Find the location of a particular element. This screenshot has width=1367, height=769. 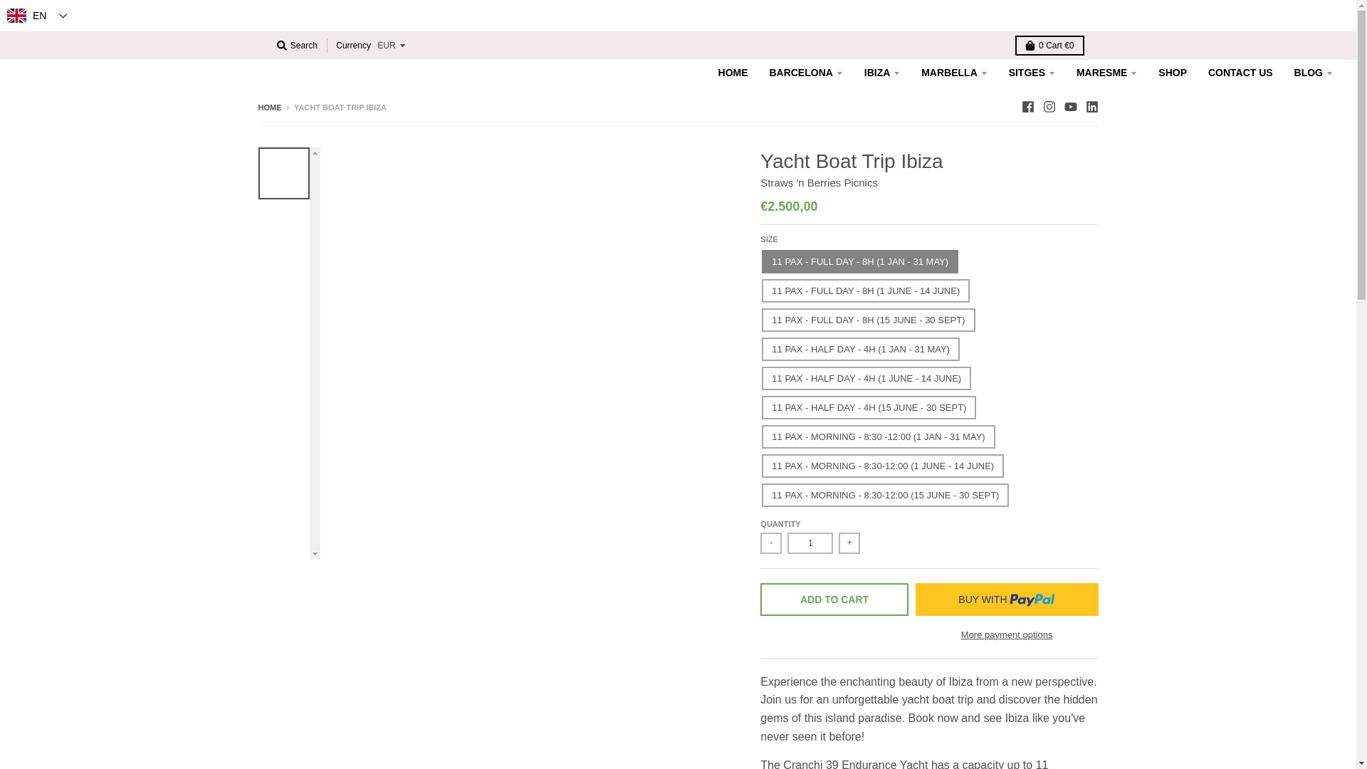

1 is located at coordinates (810, 543).